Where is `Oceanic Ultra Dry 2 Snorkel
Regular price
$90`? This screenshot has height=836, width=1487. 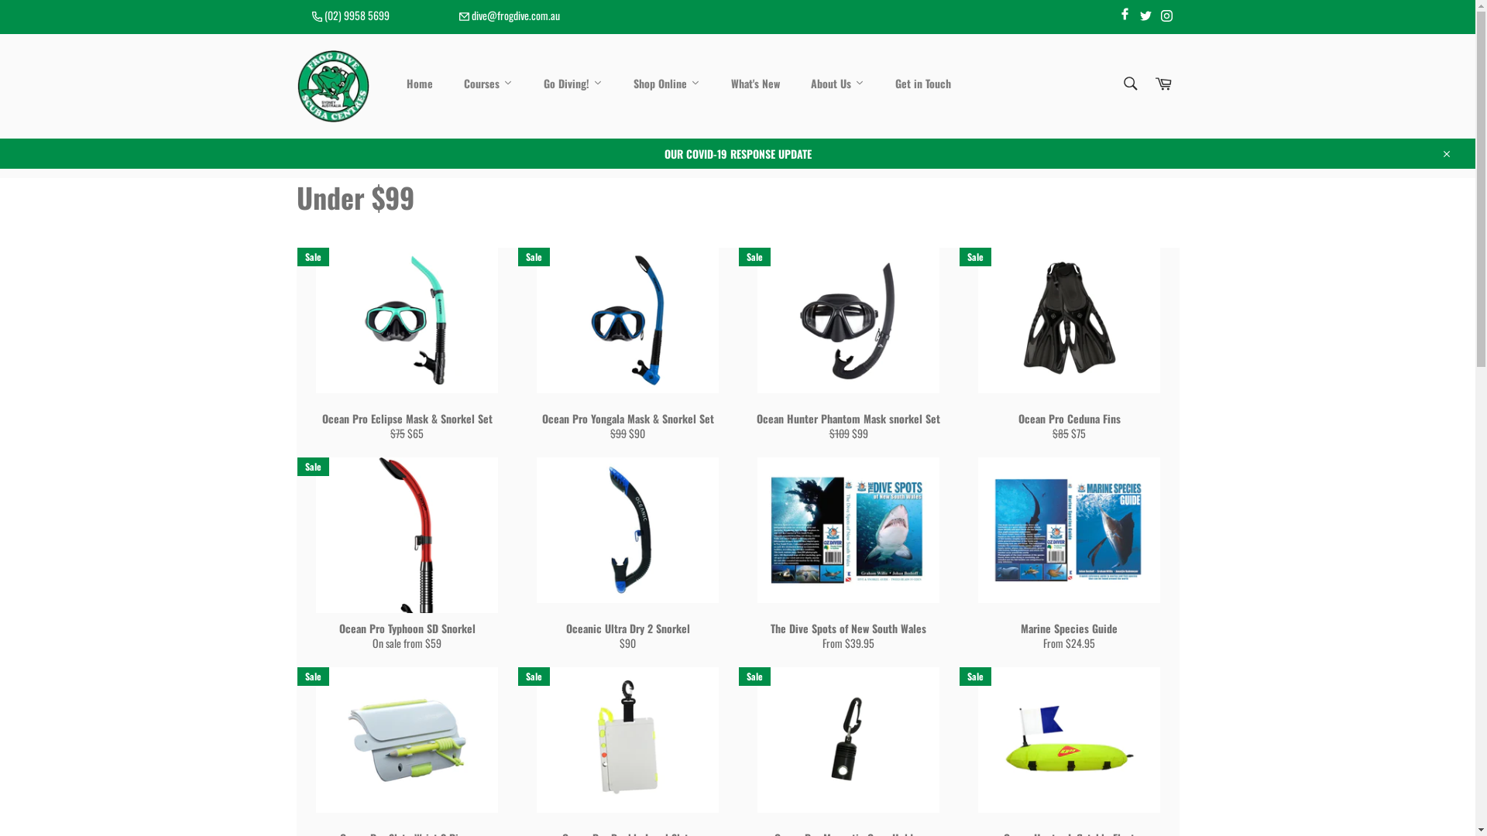
Oceanic Ultra Dry 2 Snorkel
Regular price
$90 is located at coordinates (627, 562).